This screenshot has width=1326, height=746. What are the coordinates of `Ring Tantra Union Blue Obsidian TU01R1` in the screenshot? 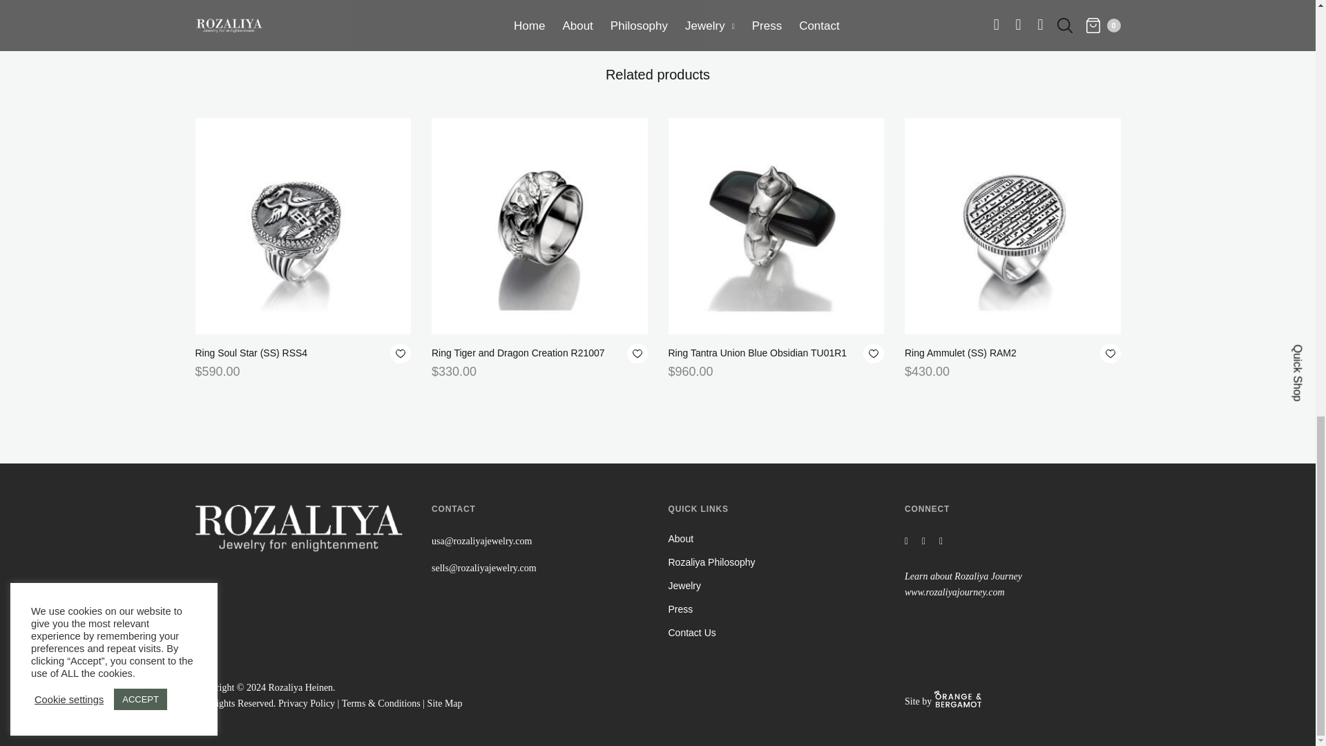 It's located at (776, 225).